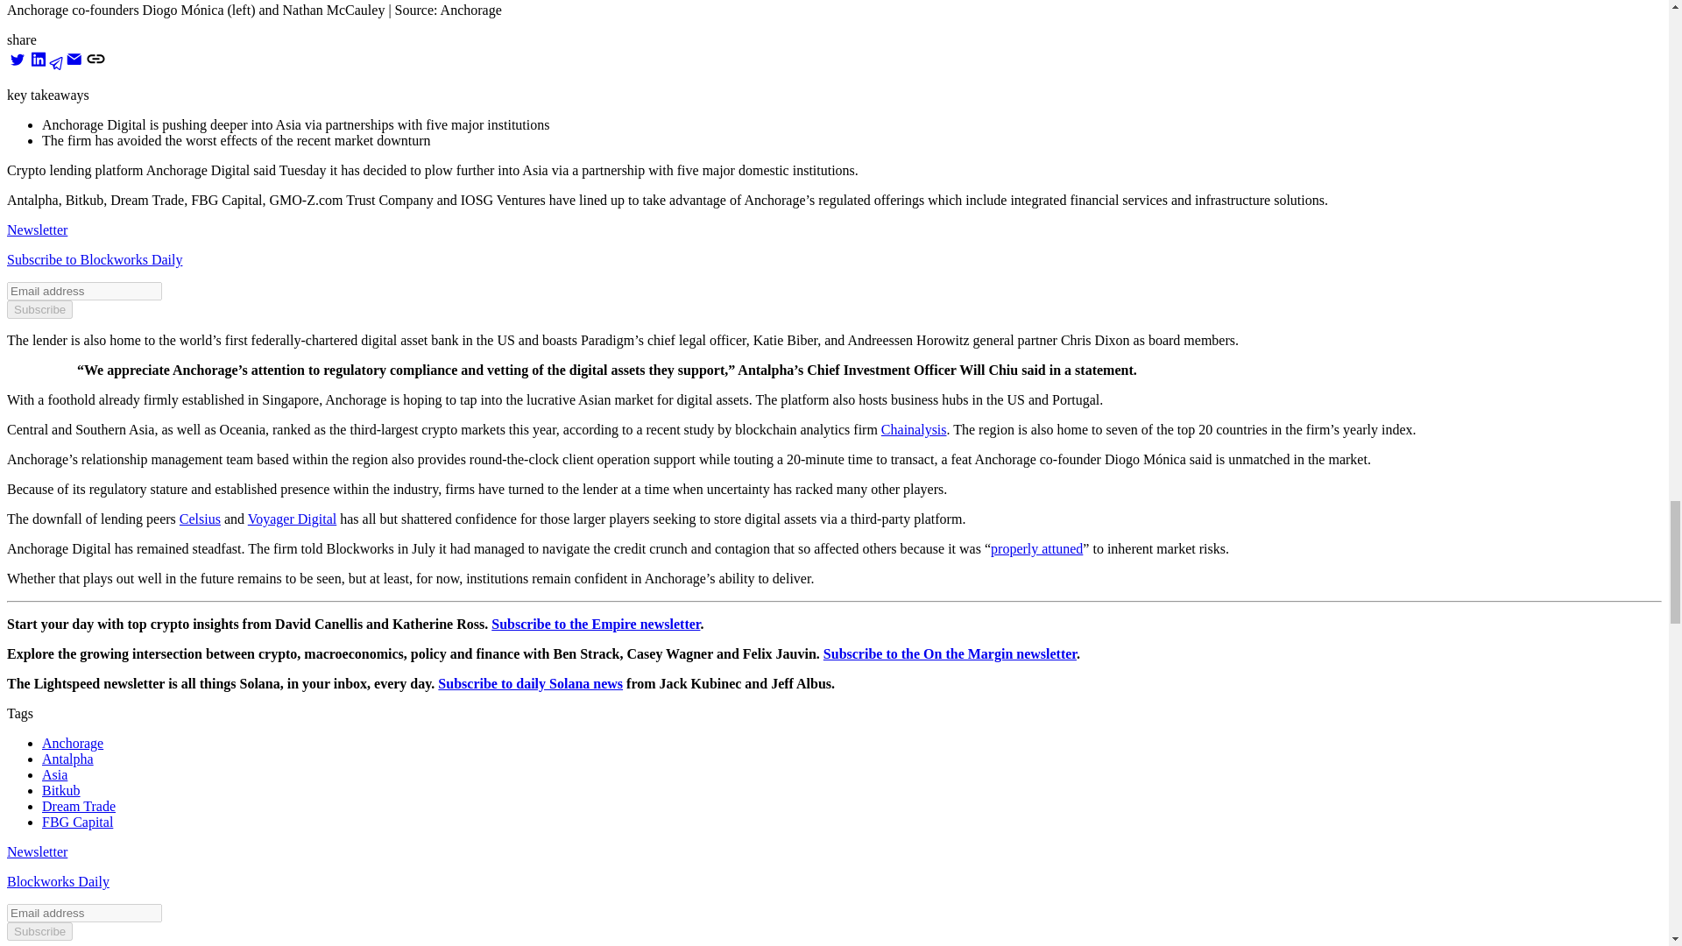 Image resolution: width=1682 pixels, height=946 pixels. I want to click on Newsletter, so click(37, 851).